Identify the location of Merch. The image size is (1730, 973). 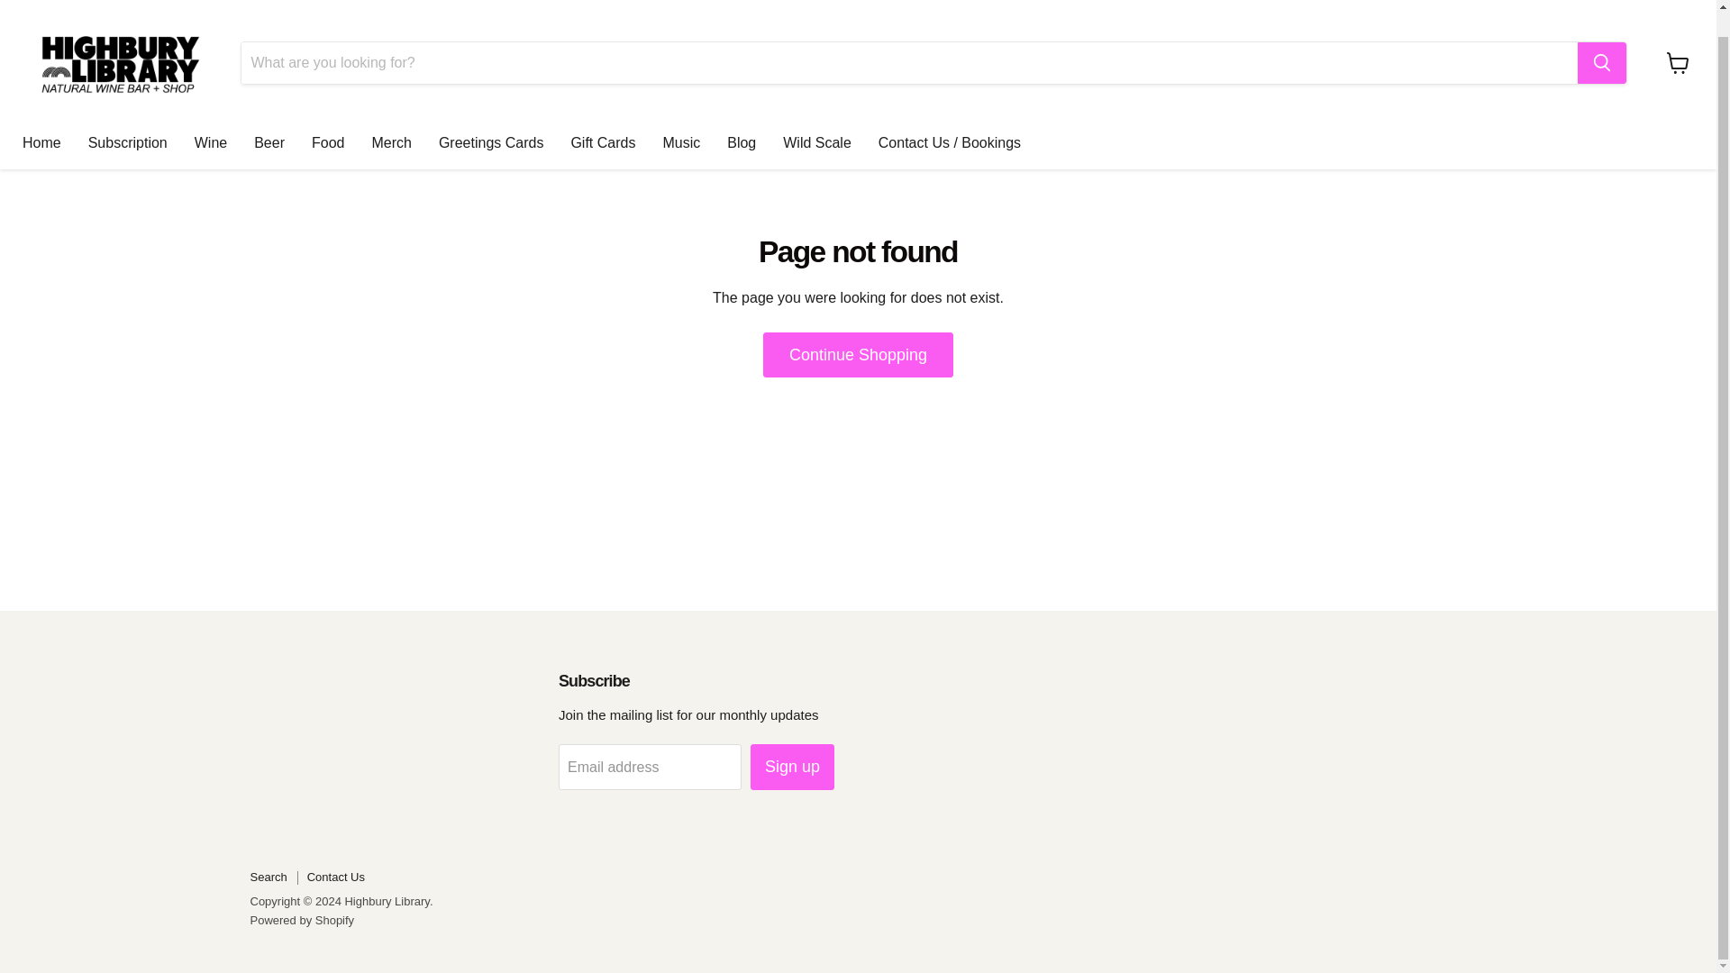
(391, 119).